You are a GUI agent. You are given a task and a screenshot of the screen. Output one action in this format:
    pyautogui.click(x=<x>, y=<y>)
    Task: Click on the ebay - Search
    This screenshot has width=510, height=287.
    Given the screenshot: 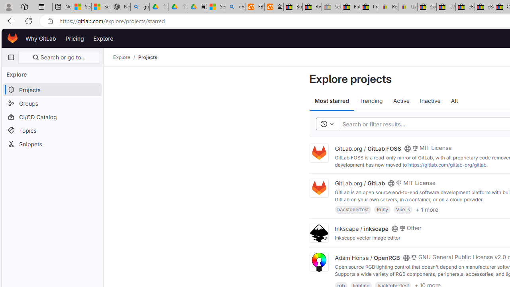 What is the action you would take?
    pyautogui.click(x=236, y=7)
    